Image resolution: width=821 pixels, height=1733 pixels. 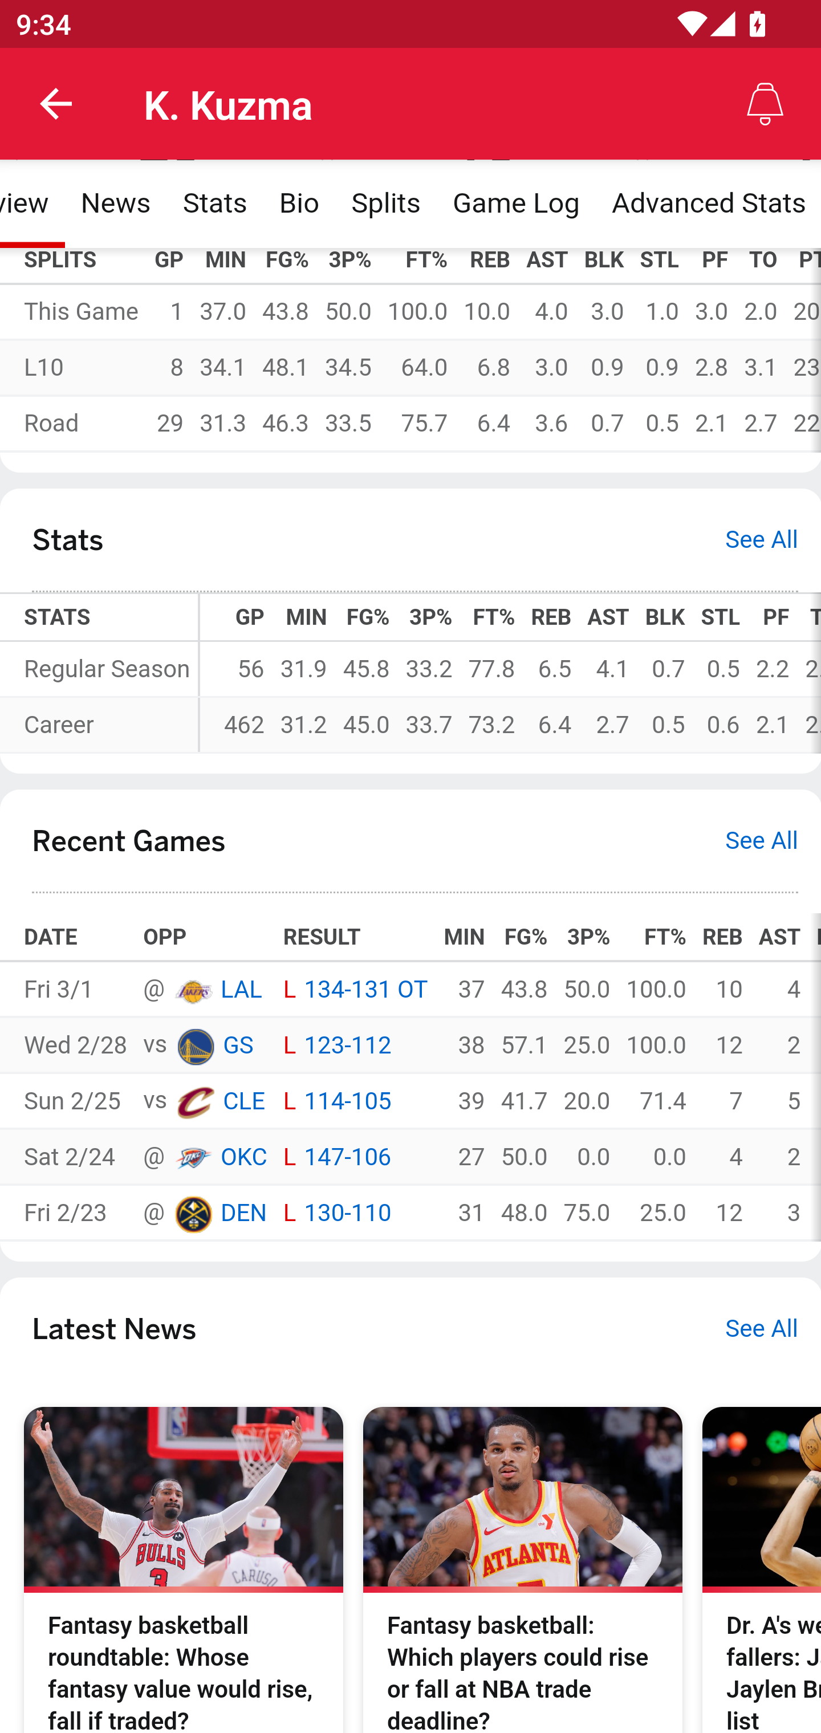 What do you see at coordinates (244, 1102) in the screenshot?
I see `CLE` at bounding box center [244, 1102].